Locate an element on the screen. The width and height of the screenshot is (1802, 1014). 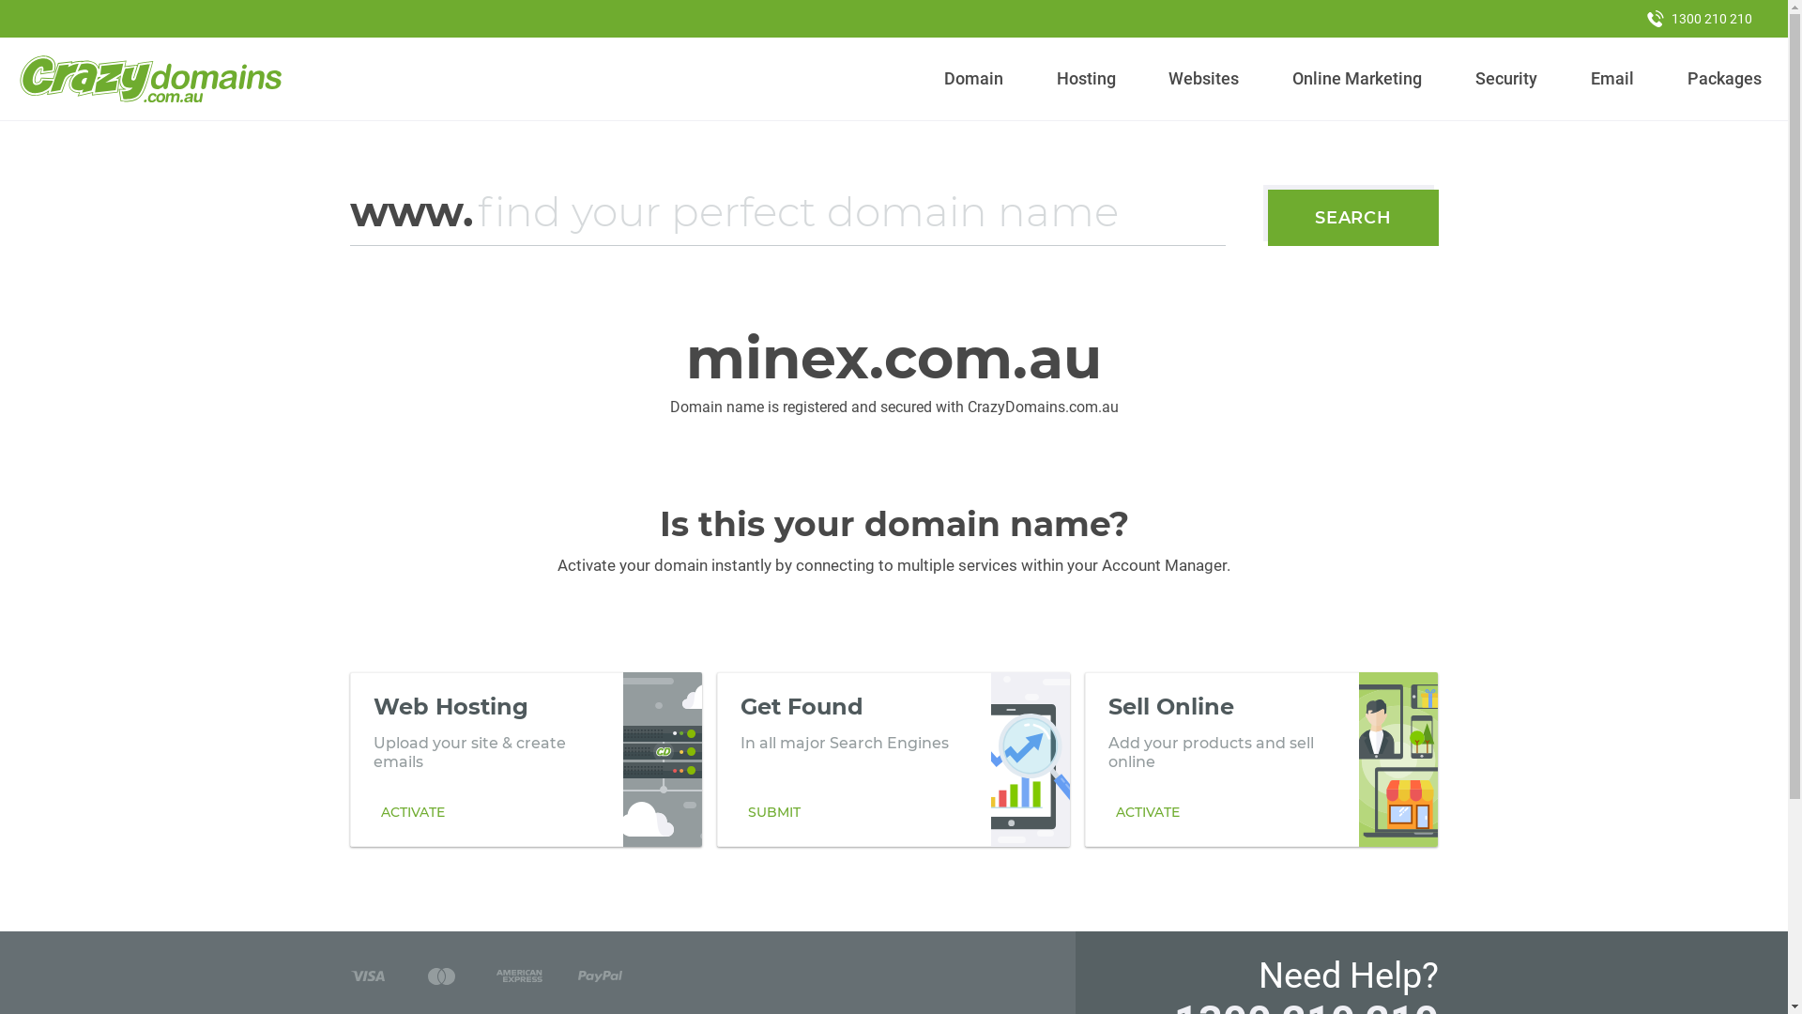
Get Found
In all major Search Engines
SUBMIT is located at coordinates (893, 760).